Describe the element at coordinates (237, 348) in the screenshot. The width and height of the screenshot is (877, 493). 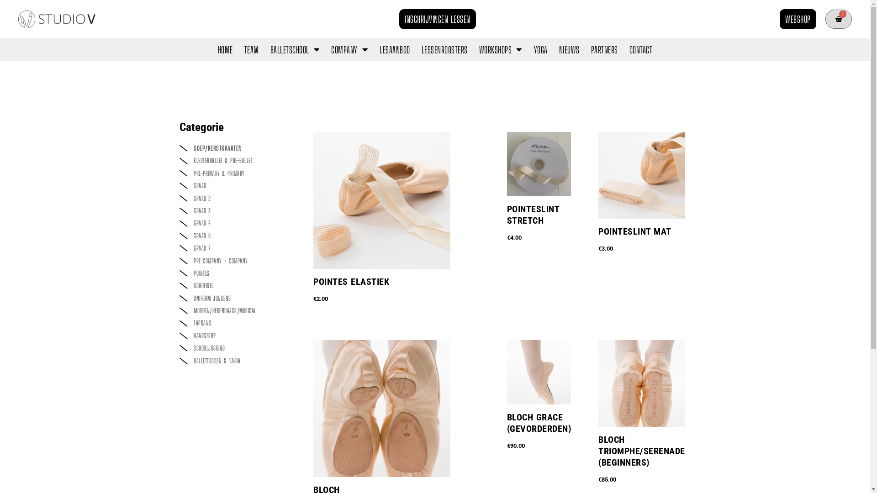
I see `SCHOOLJOGGING` at that location.